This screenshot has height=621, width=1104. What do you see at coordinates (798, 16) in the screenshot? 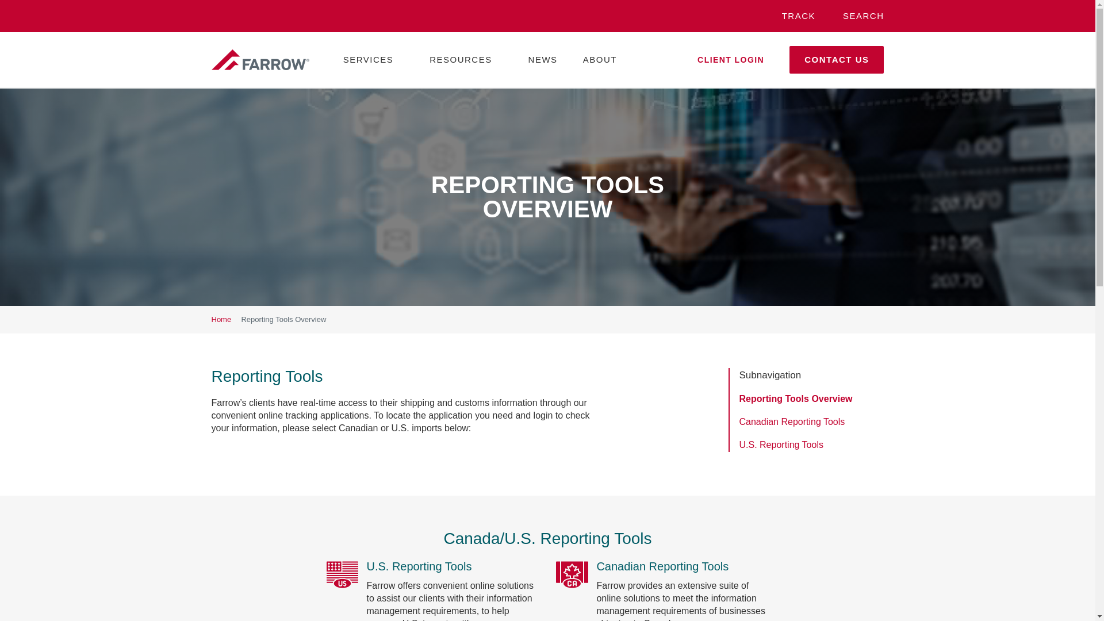
I see `TRACK` at bounding box center [798, 16].